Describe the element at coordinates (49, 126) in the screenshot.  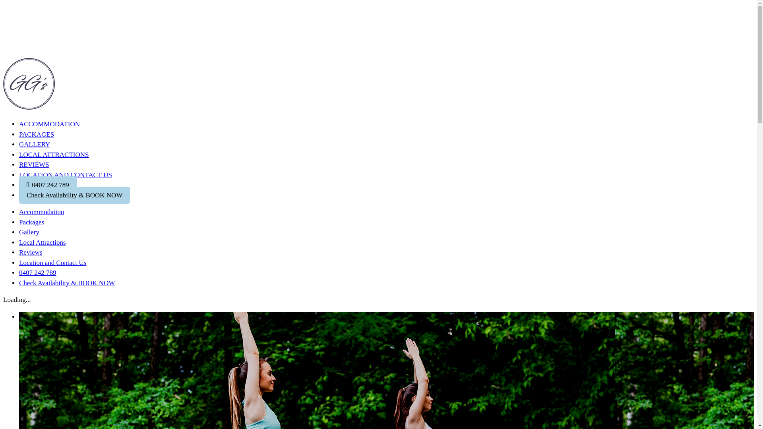
I see `ACCOMMODATION` at that location.